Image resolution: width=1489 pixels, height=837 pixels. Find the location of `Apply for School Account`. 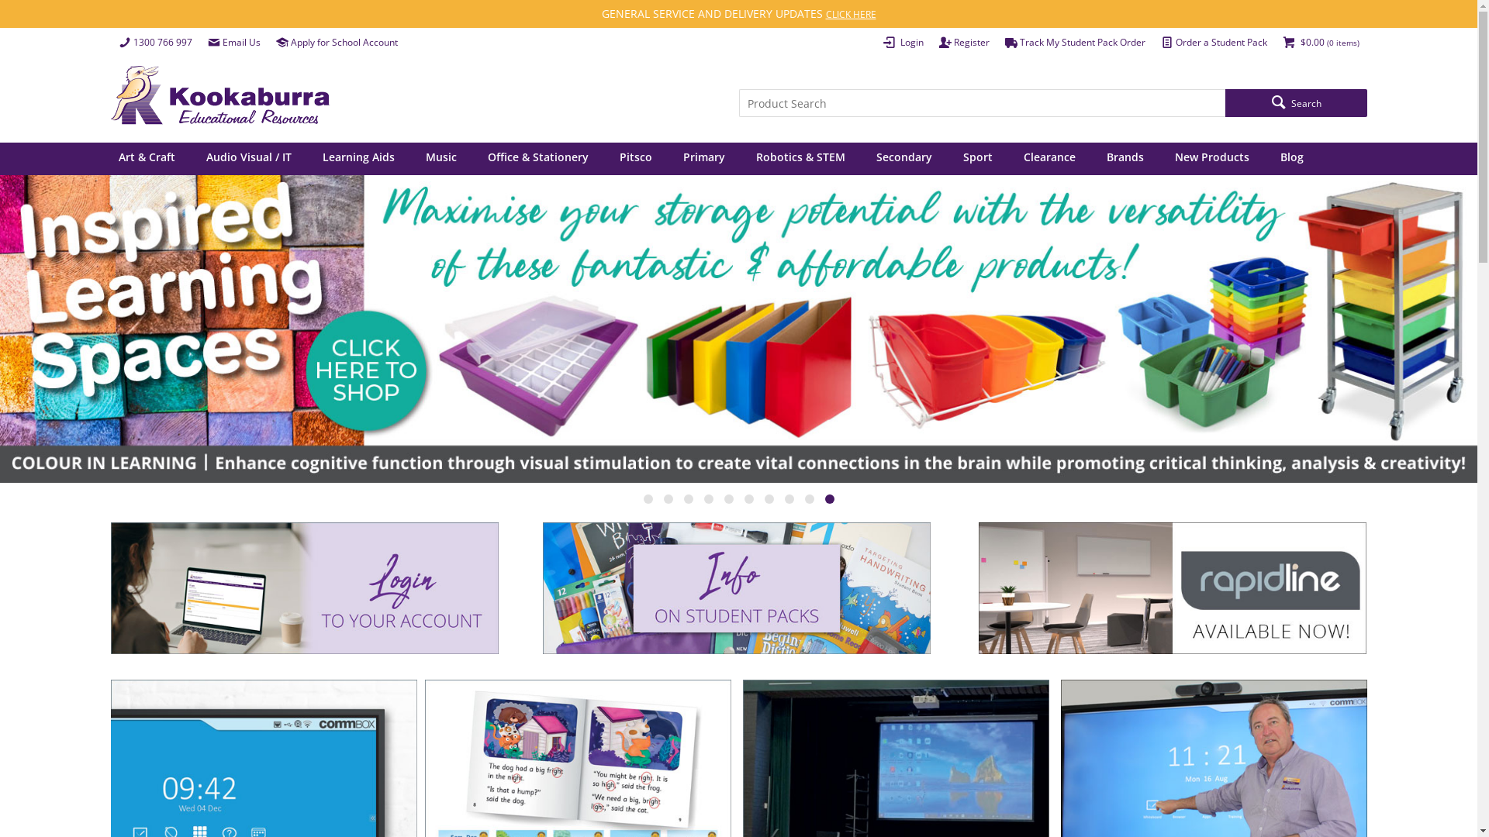

Apply for School Account is located at coordinates (337, 43).